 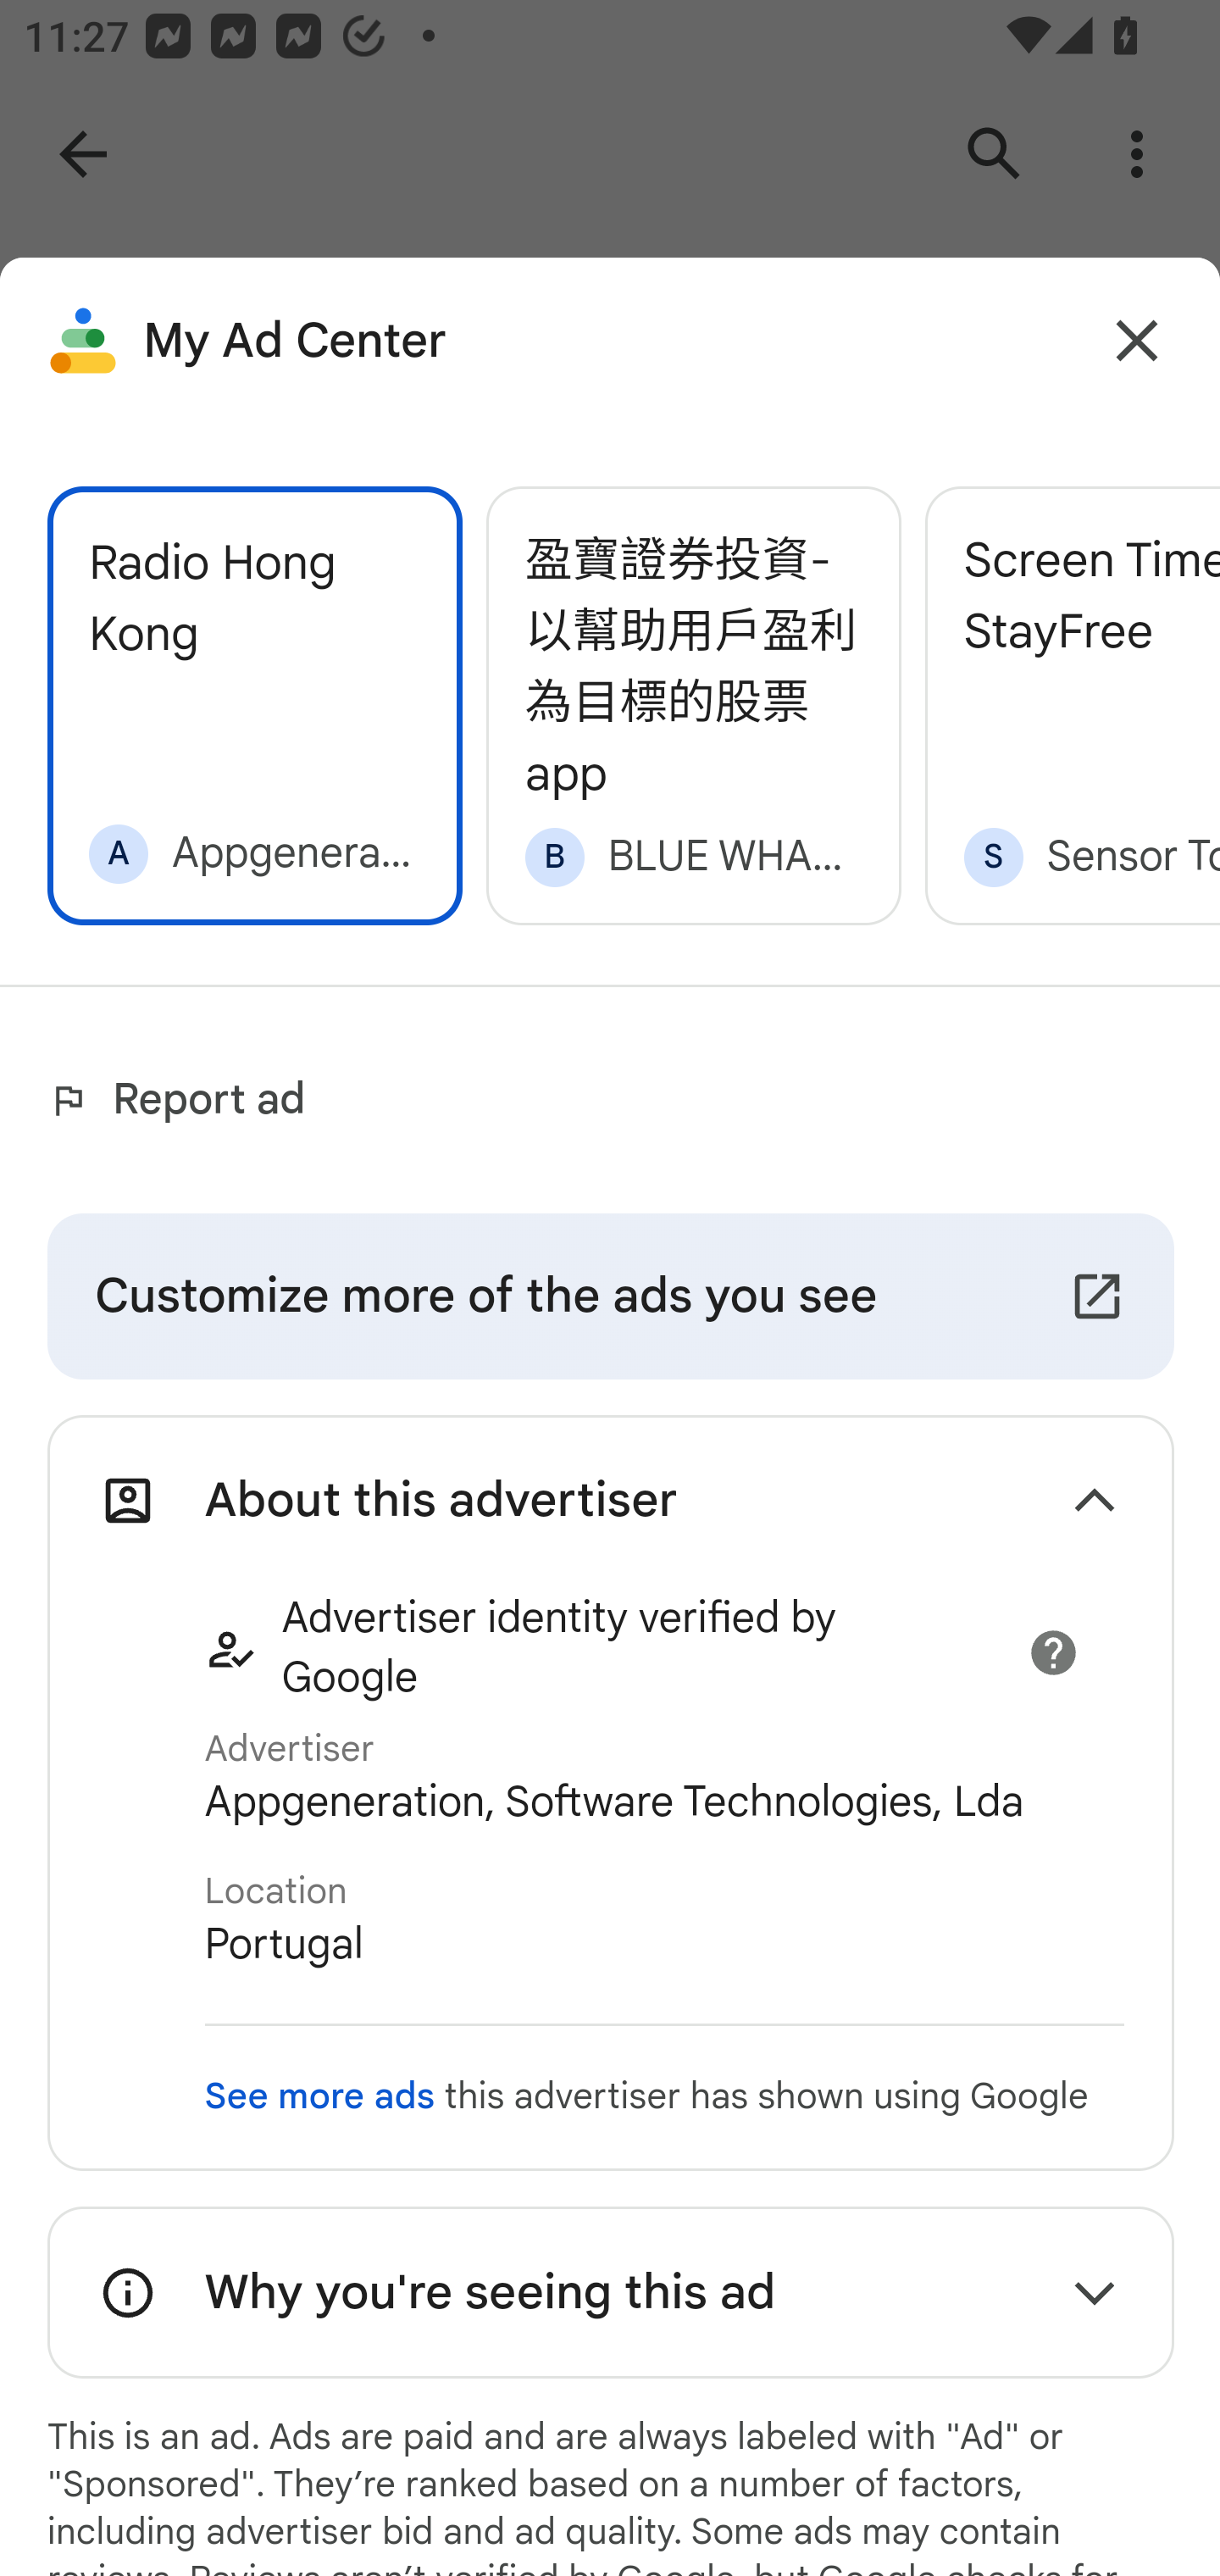 I want to click on Why you're seeing this ad, so click(x=610, y=2292).